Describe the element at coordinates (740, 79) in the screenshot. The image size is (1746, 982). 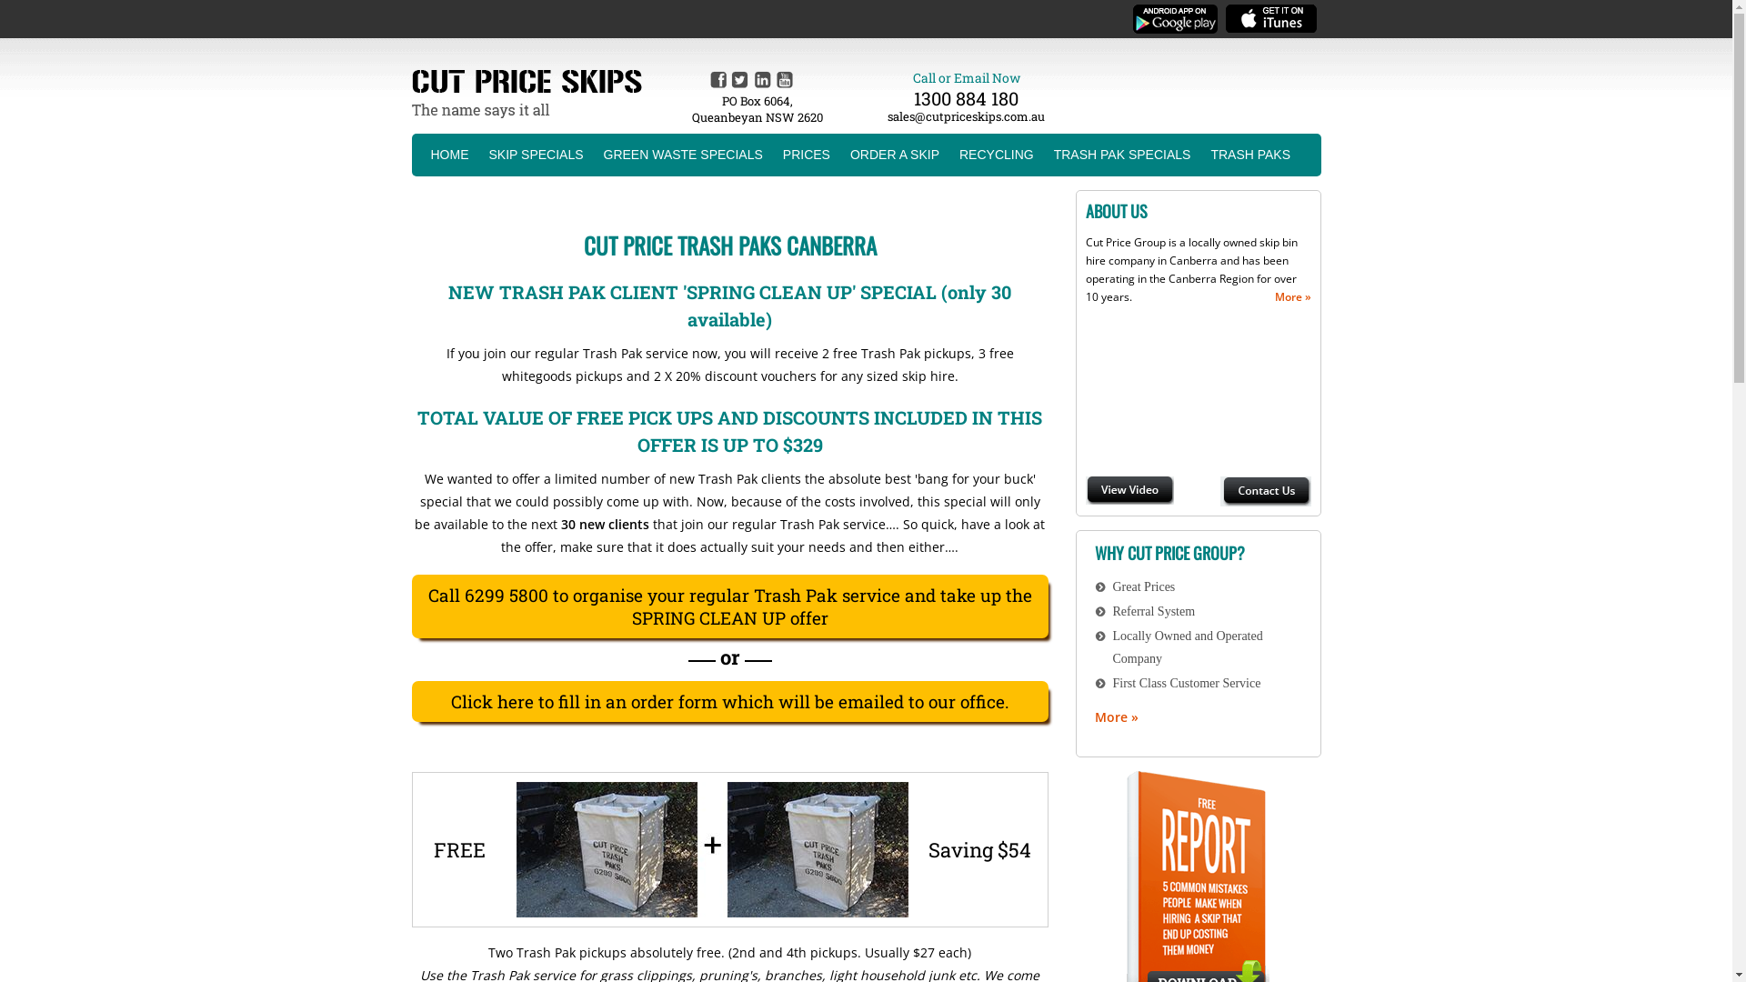
I see `Twitter` at that location.